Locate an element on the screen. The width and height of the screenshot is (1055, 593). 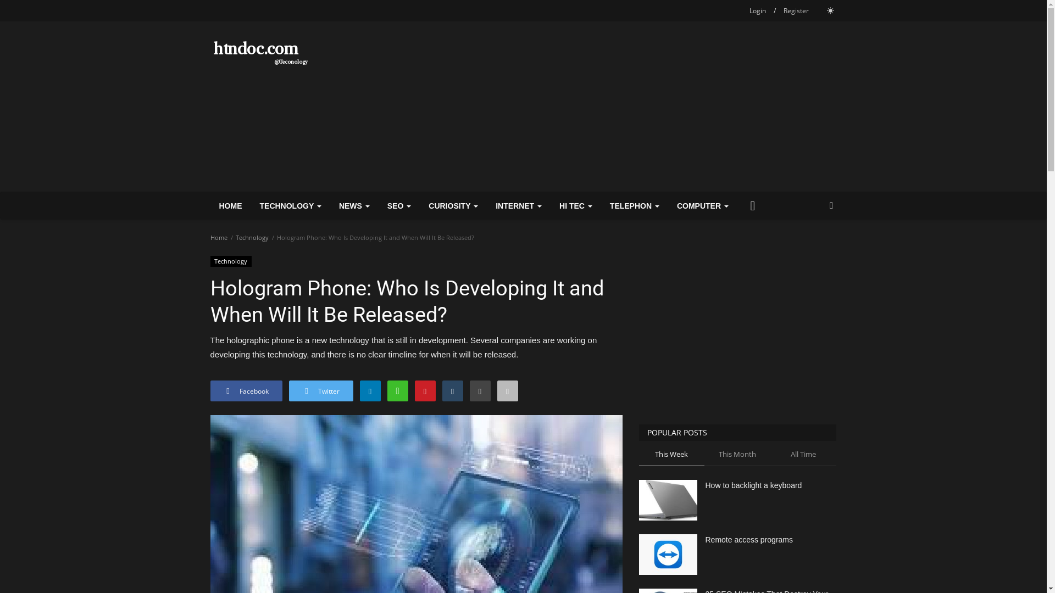
NEWS is located at coordinates (354, 205).